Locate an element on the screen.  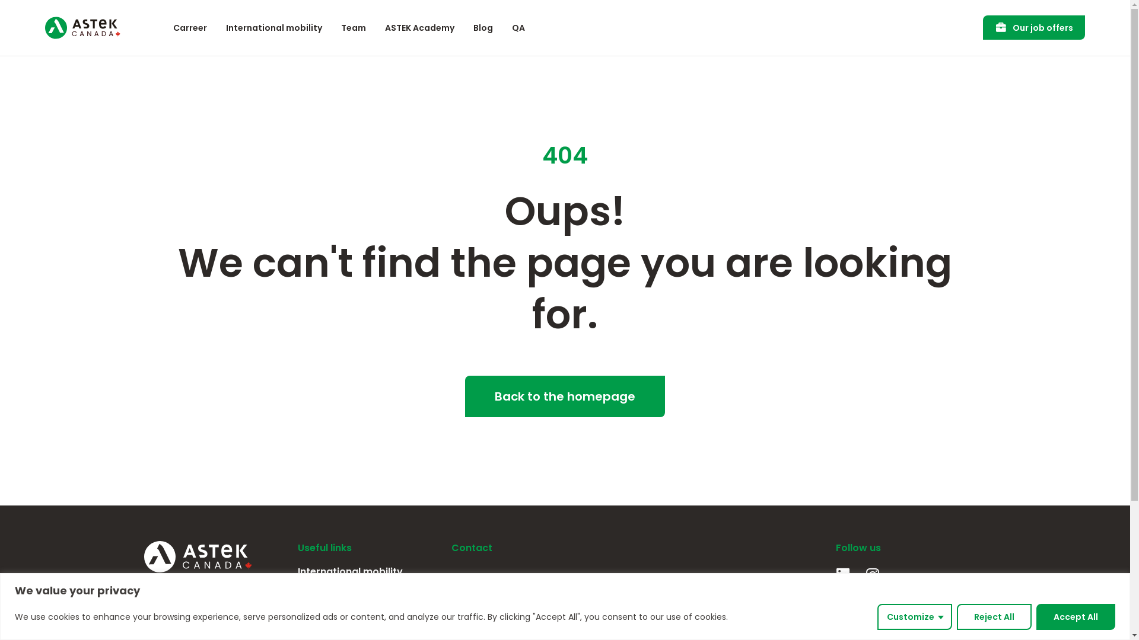
International mobility is located at coordinates (274, 28).